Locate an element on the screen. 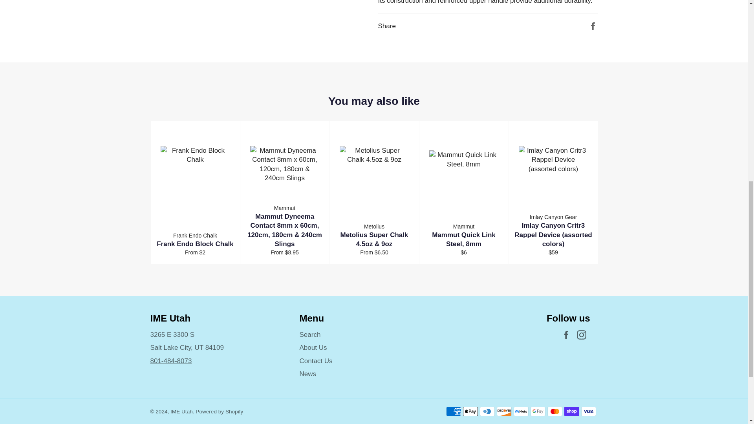  Share on Facebook is located at coordinates (593, 26).